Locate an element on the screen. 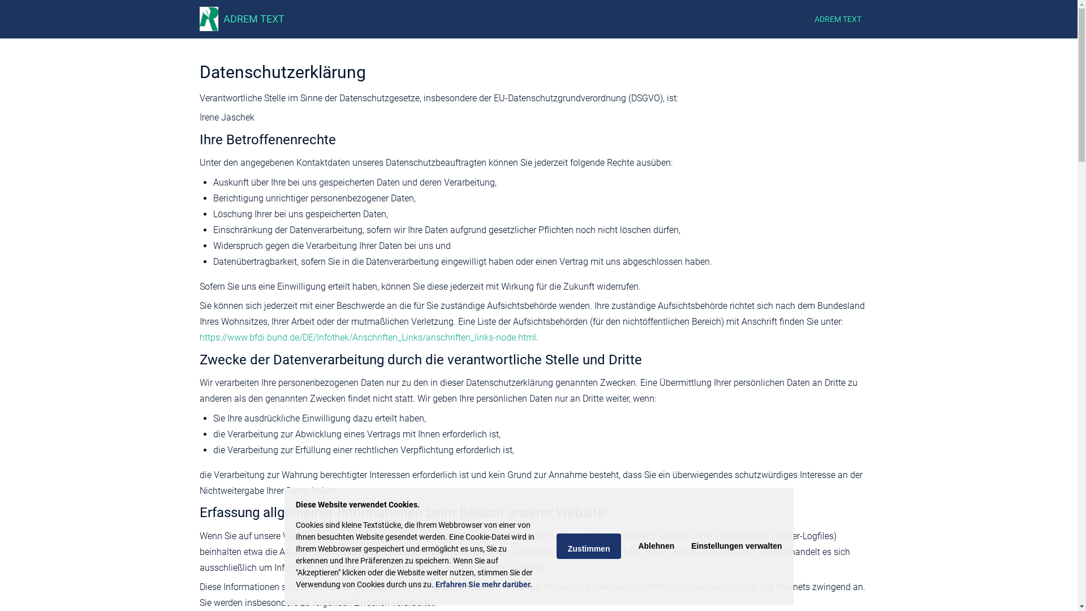 This screenshot has height=611, width=1086. ADREM TEXT is located at coordinates (838, 19).